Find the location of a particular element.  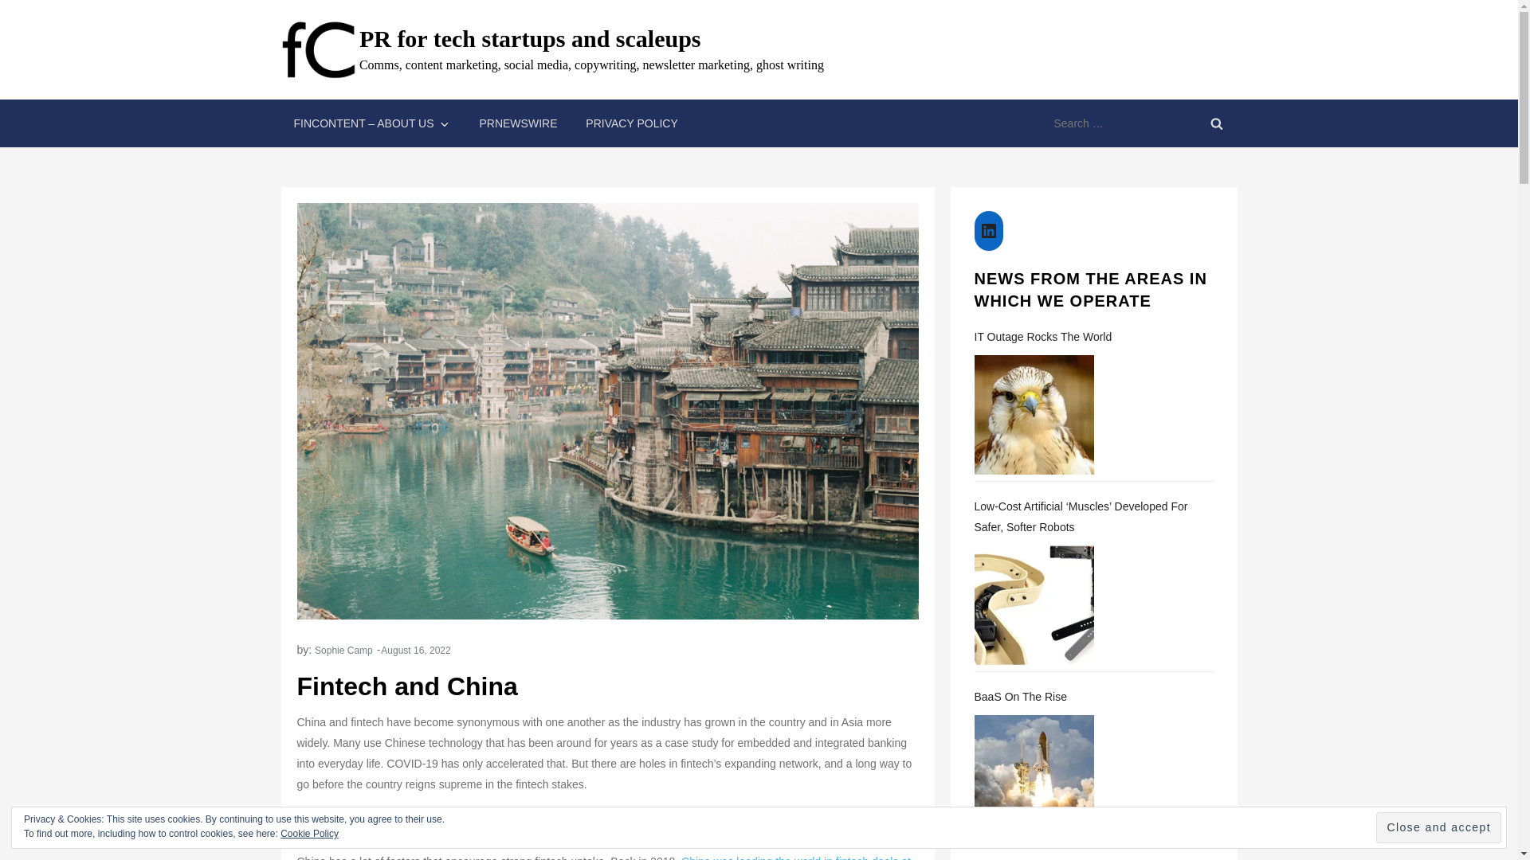

IT outage rocks the world is located at coordinates (1033, 415).